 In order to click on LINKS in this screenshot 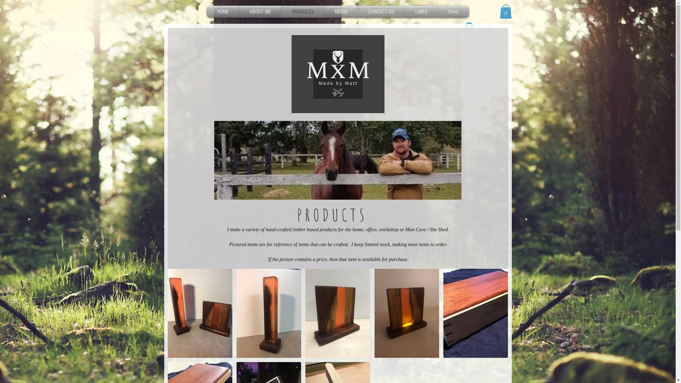, I will do `click(421, 12)`.